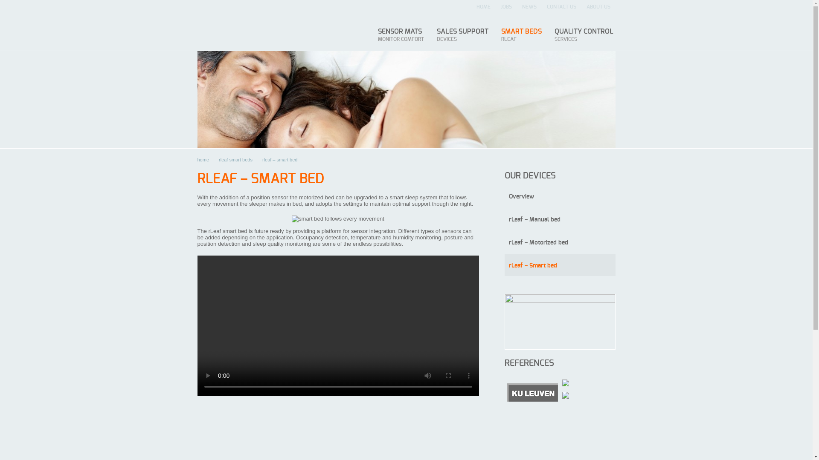 The width and height of the screenshot is (819, 460). I want to click on JOBS, so click(506, 6).